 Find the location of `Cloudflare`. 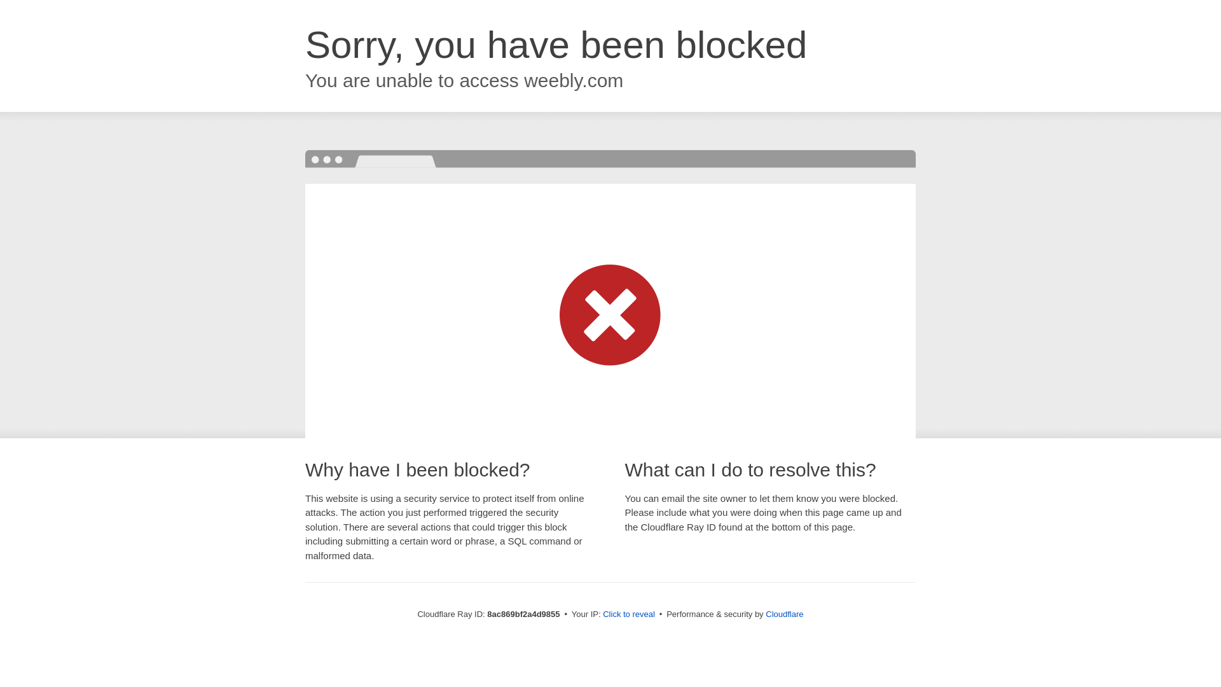

Cloudflare is located at coordinates (784, 614).